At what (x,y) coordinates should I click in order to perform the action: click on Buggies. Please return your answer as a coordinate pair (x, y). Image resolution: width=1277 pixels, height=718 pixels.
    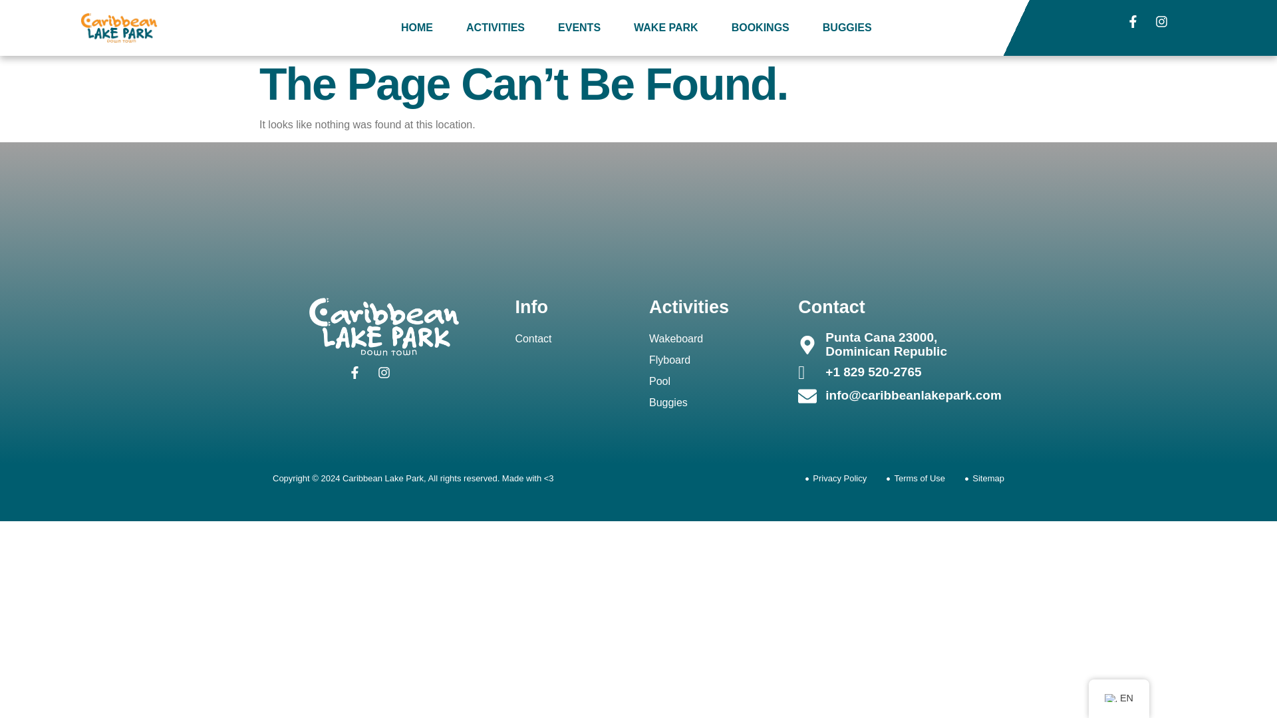
    Looking at the image, I should click on (712, 403).